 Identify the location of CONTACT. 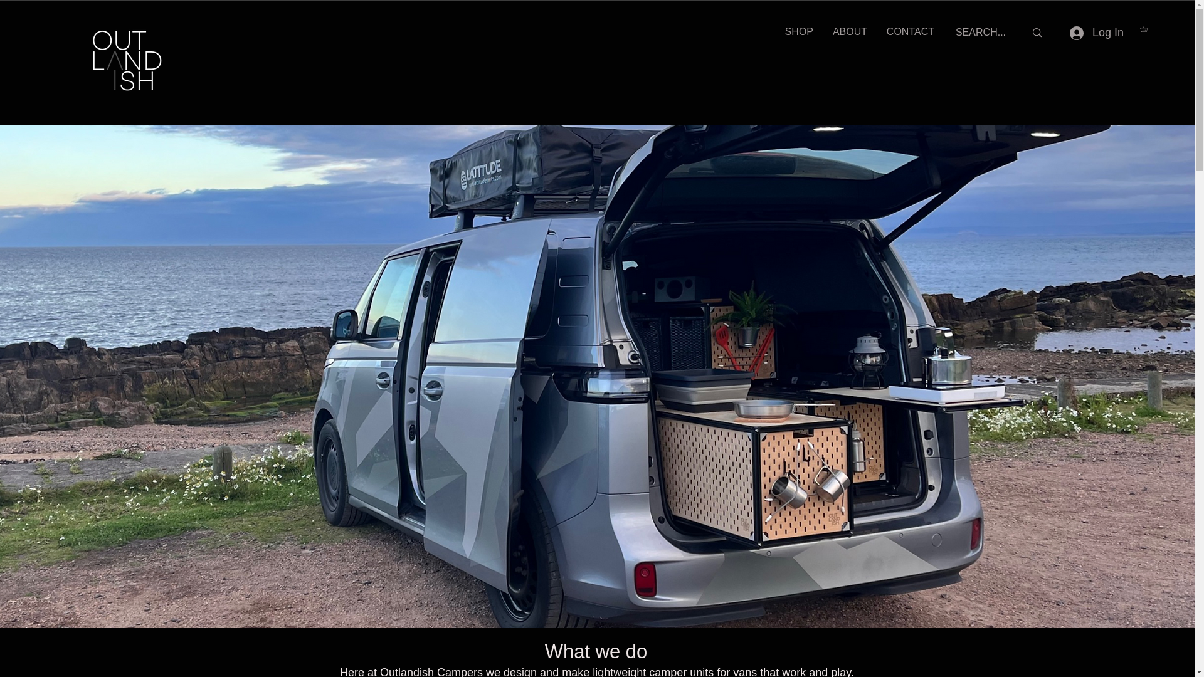
(910, 31).